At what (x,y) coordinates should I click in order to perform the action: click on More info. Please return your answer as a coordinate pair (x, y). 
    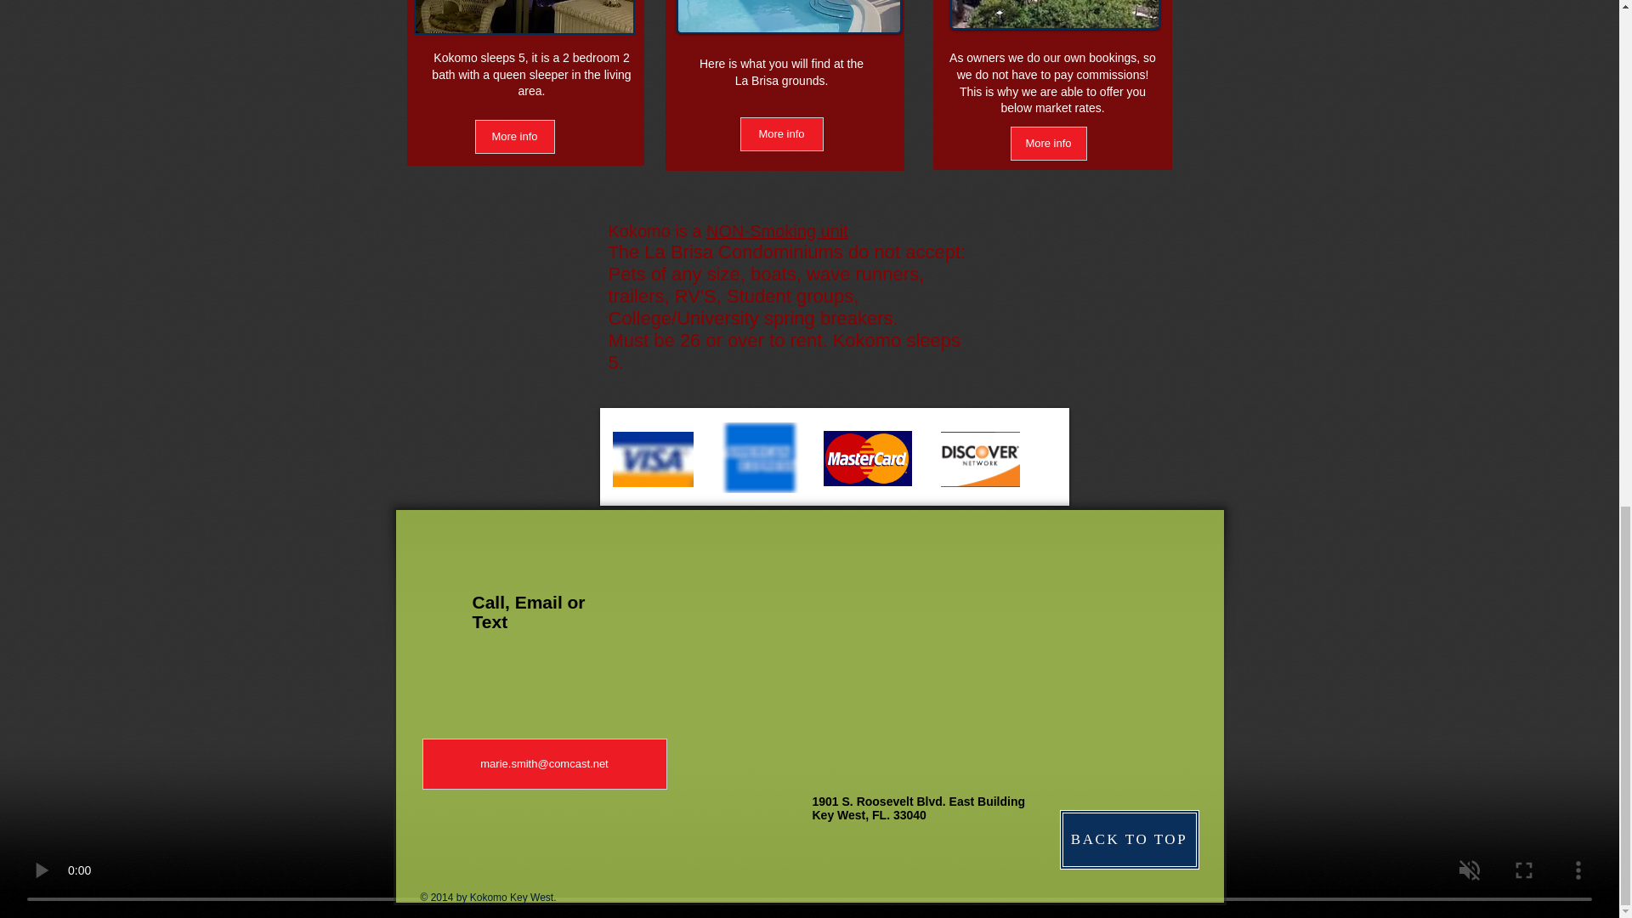
    Looking at the image, I should click on (780, 134).